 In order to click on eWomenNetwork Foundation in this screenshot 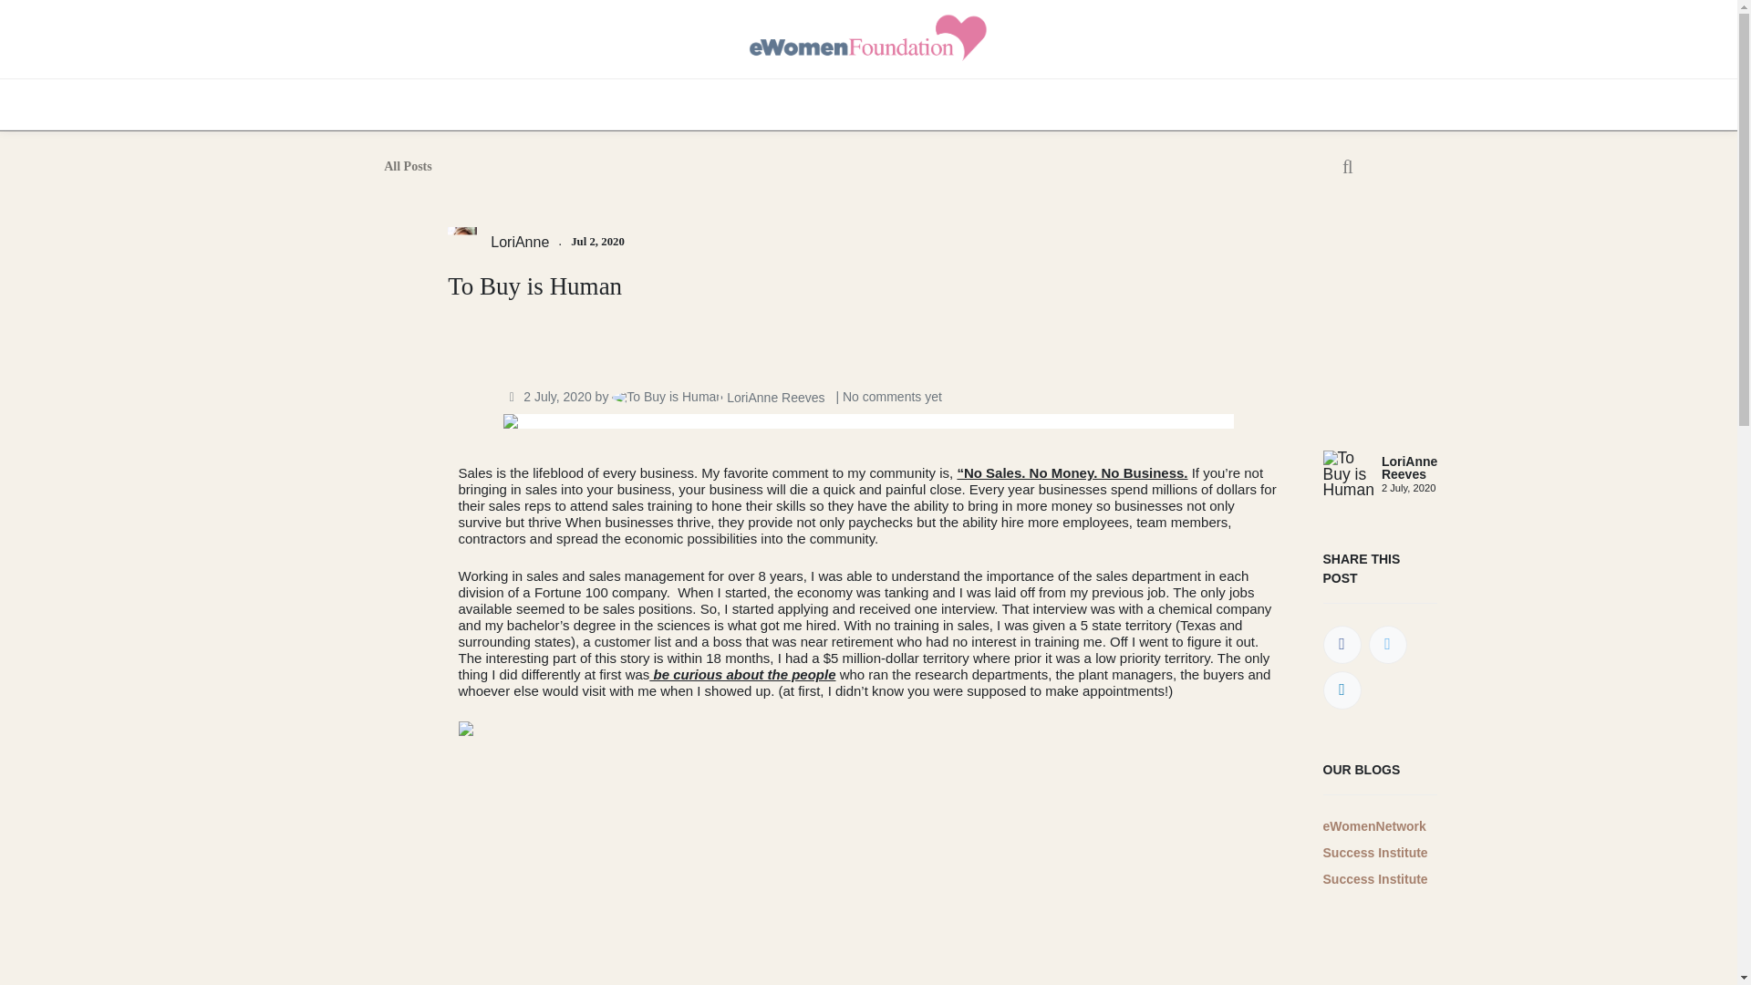, I will do `click(868, 38)`.